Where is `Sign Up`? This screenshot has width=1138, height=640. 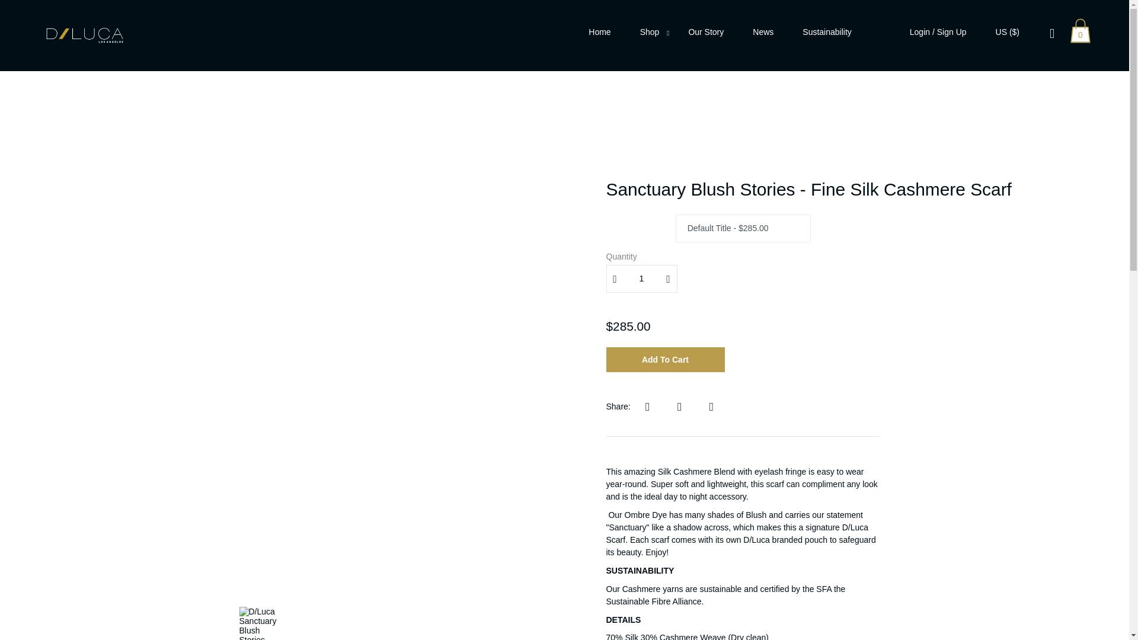 Sign Up is located at coordinates (951, 32).